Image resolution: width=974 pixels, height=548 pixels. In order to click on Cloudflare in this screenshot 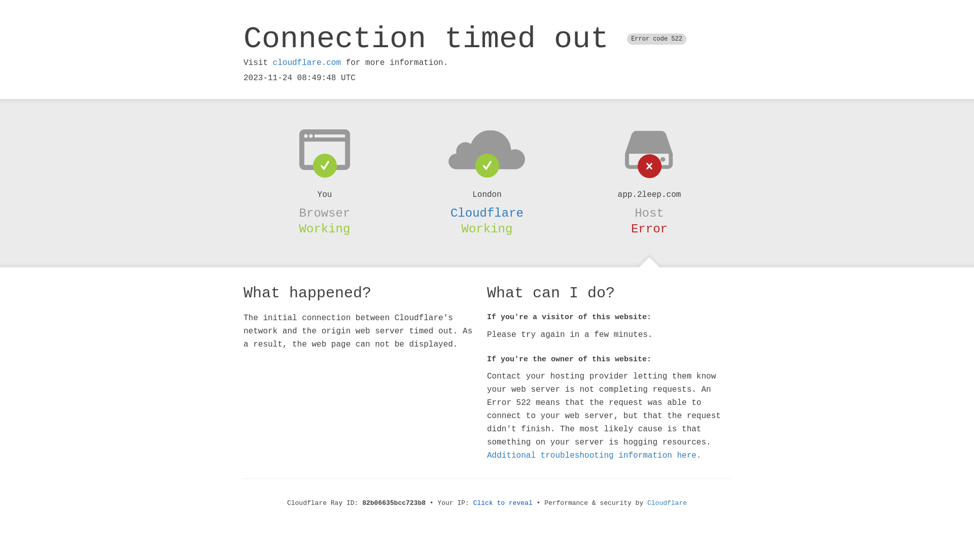, I will do `click(667, 503)`.